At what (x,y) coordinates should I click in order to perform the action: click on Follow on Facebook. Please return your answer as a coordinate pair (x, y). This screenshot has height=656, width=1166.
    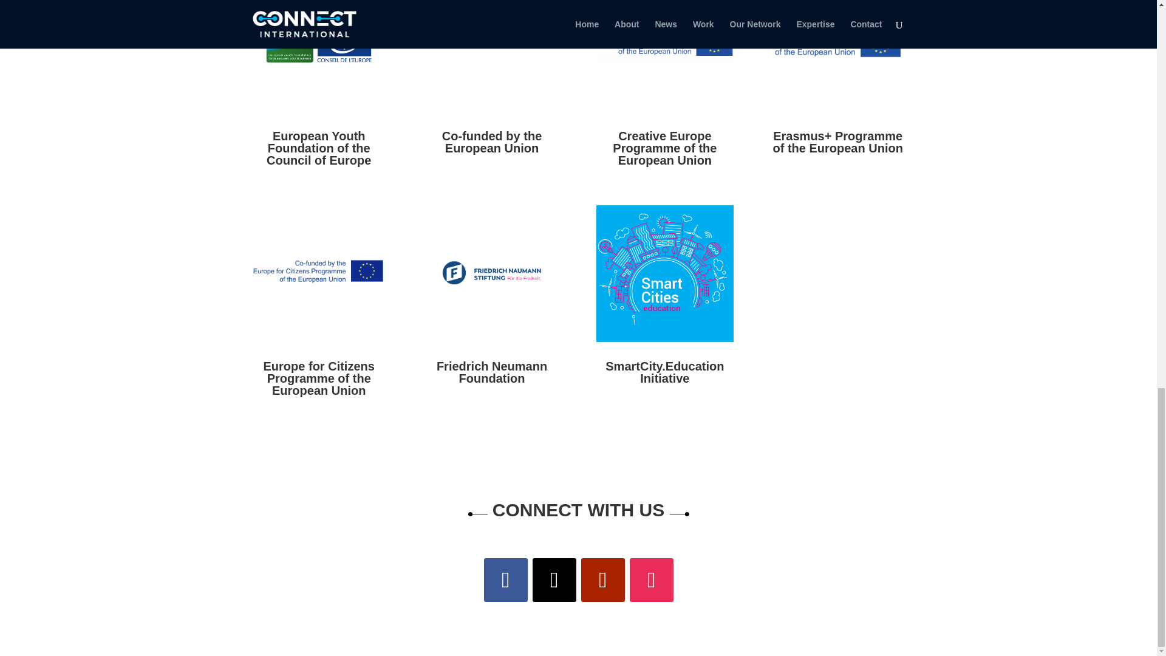
    Looking at the image, I should click on (505, 580).